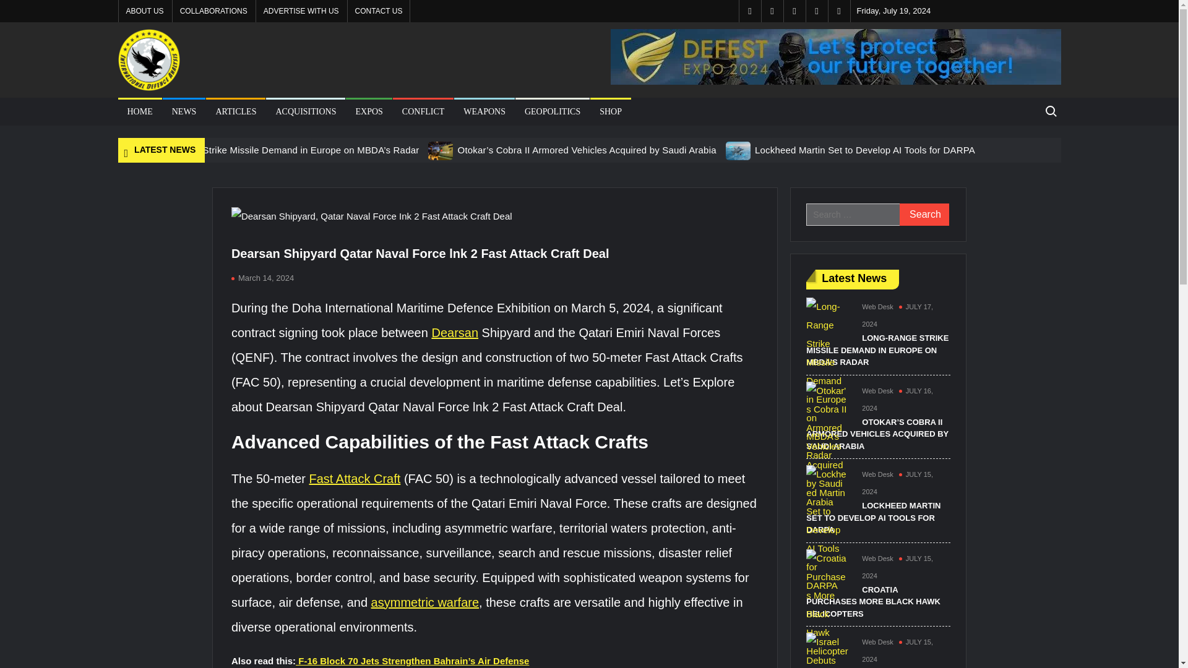 This screenshot has height=668, width=1188. What do you see at coordinates (610, 111) in the screenshot?
I see `SHOP` at bounding box center [610, 111].